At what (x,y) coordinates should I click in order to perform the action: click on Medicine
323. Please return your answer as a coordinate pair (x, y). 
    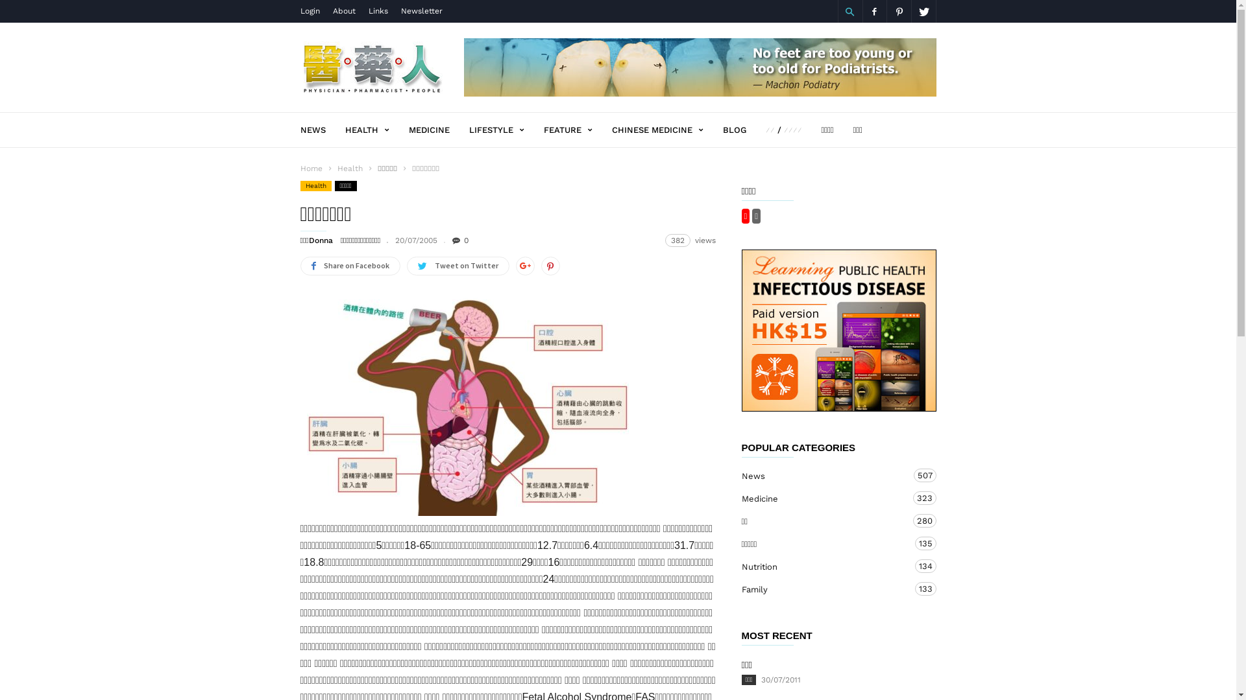
    Looking at the image, I should click on (825, 499).